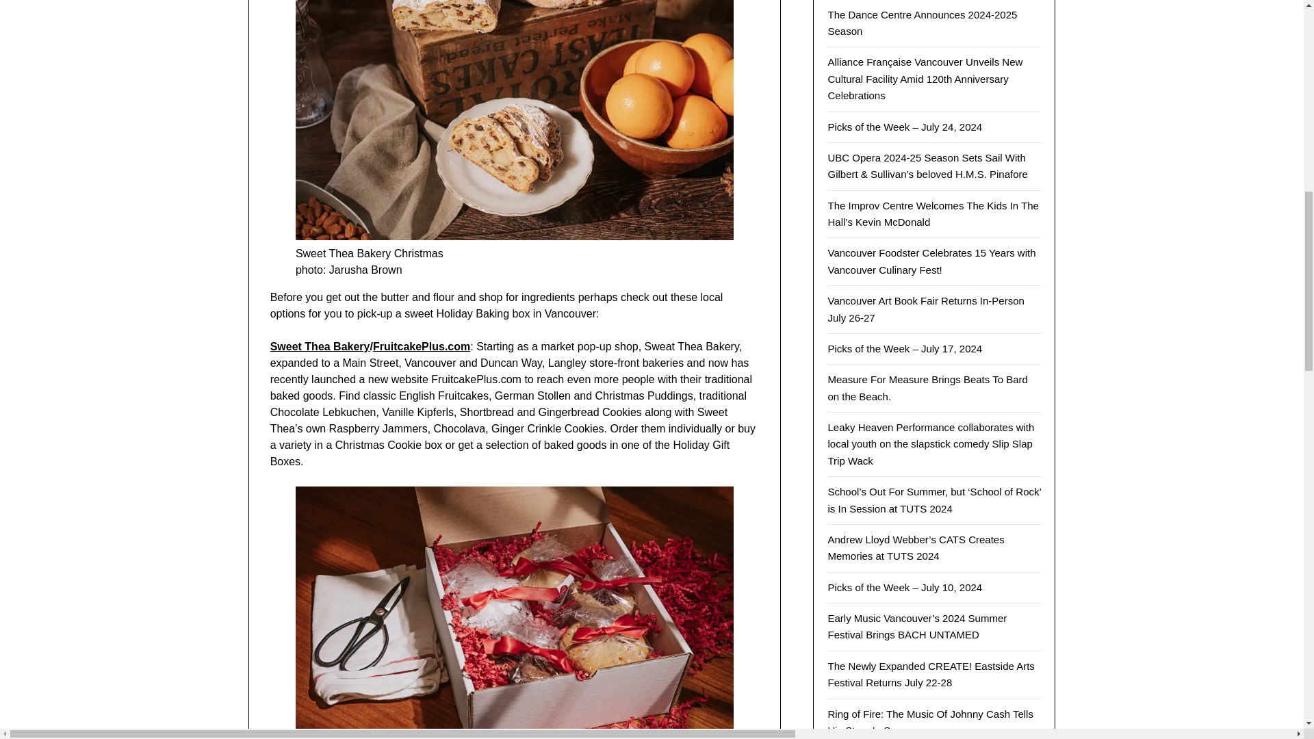 The width and height of the screenshot is (1314, 739). Describe the element at coordinates (320, 346) in the screenshot. I see `Sweet Thea Bakery` at that location.